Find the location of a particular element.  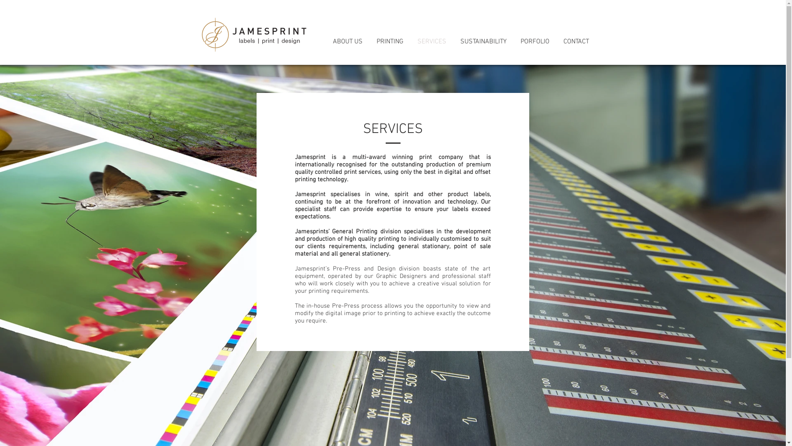

CONTACT is located at coordinates (575, 41).